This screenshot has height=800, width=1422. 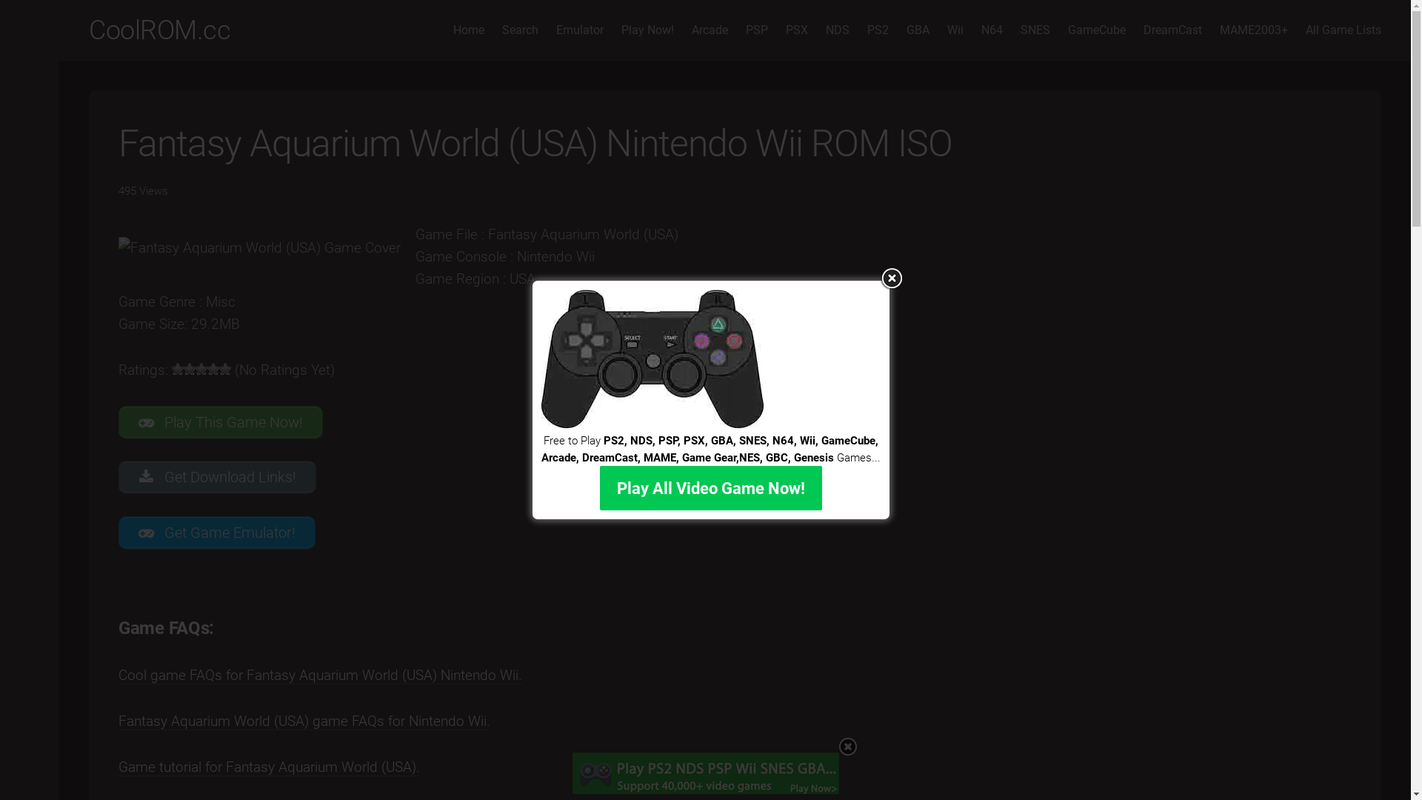 I want to click on Play This Game Now!, so click(x=221, y=422).